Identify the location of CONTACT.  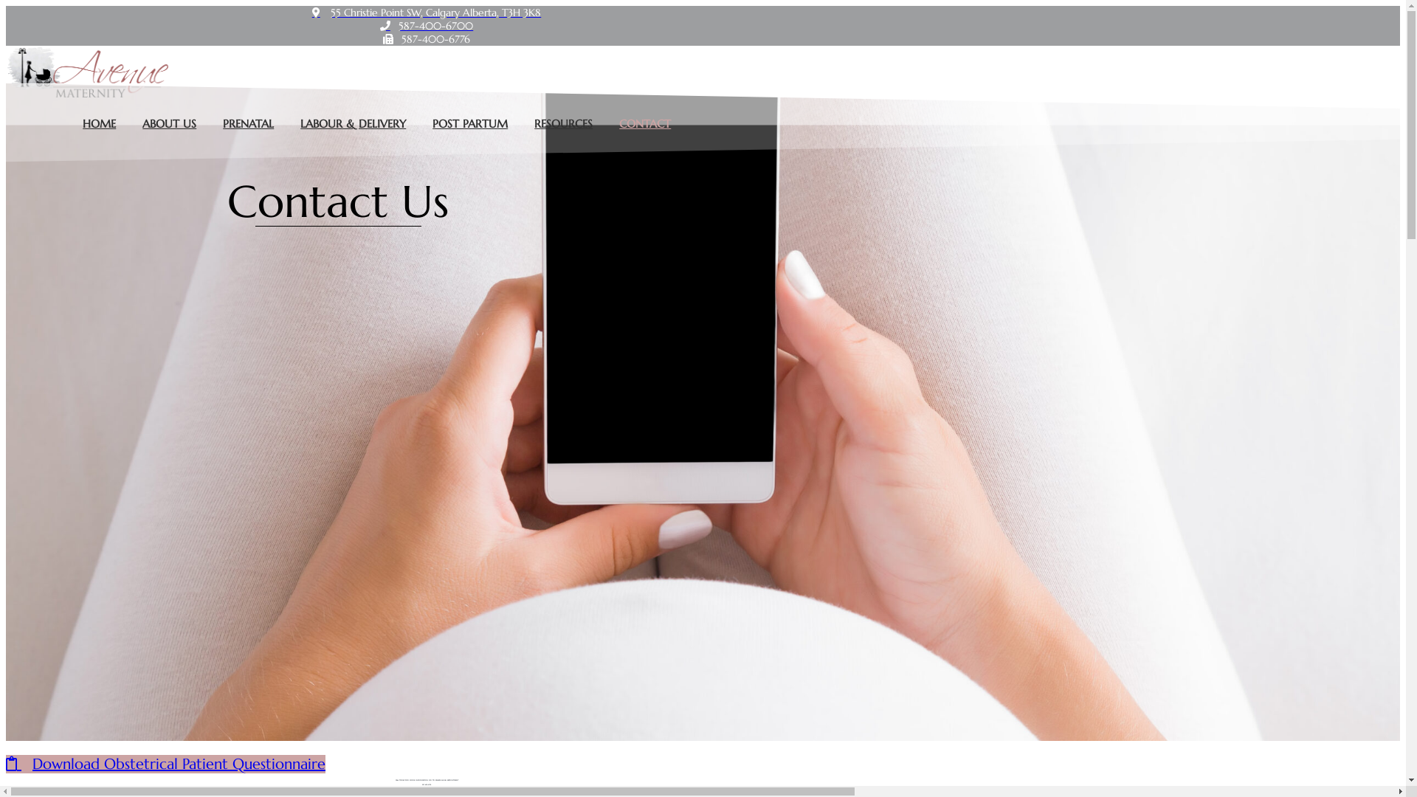
(645, 124).